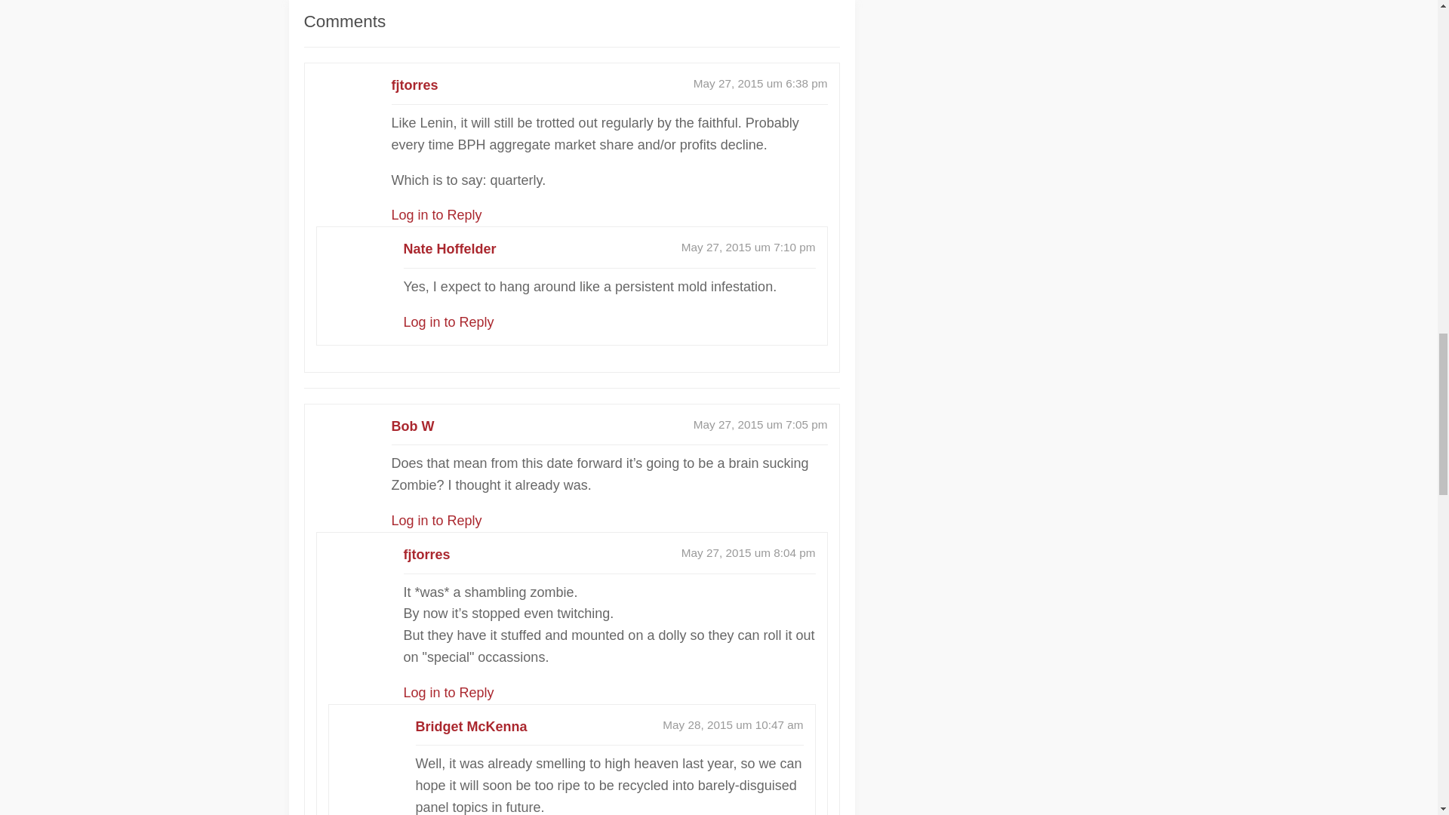 This screenshot has height=815, width=1449. Describe the element at coordinates (436, 214) in the screenshot. I see `Log in to Reply` at that location.